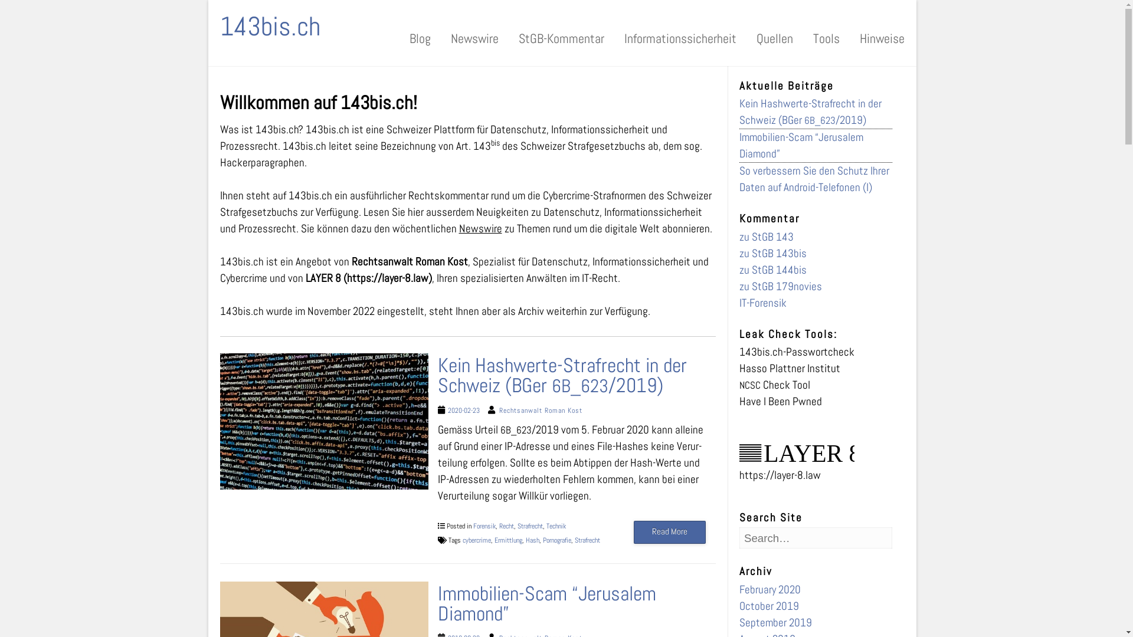  What do you see at coordinates (781, 402) in the screenshot?
I see `Have I Been Pwned` at bounding box center [781, 402].